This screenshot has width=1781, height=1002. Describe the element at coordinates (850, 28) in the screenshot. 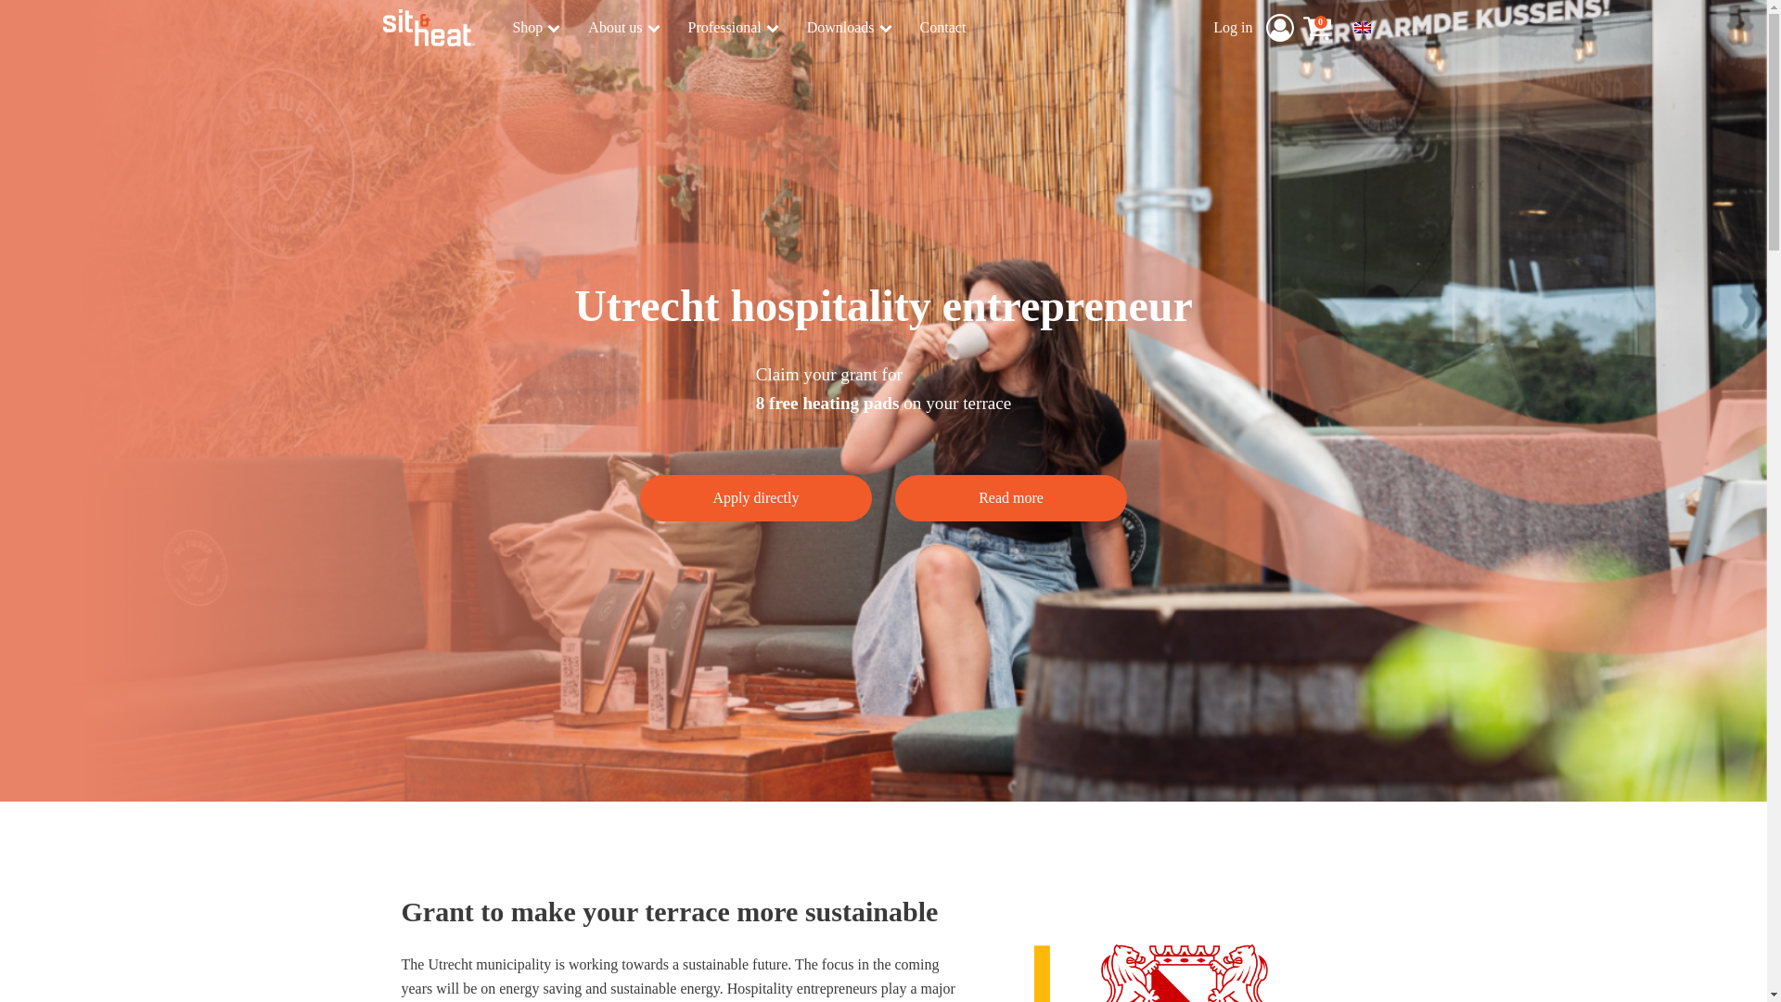

I see `Downloads` at that location.